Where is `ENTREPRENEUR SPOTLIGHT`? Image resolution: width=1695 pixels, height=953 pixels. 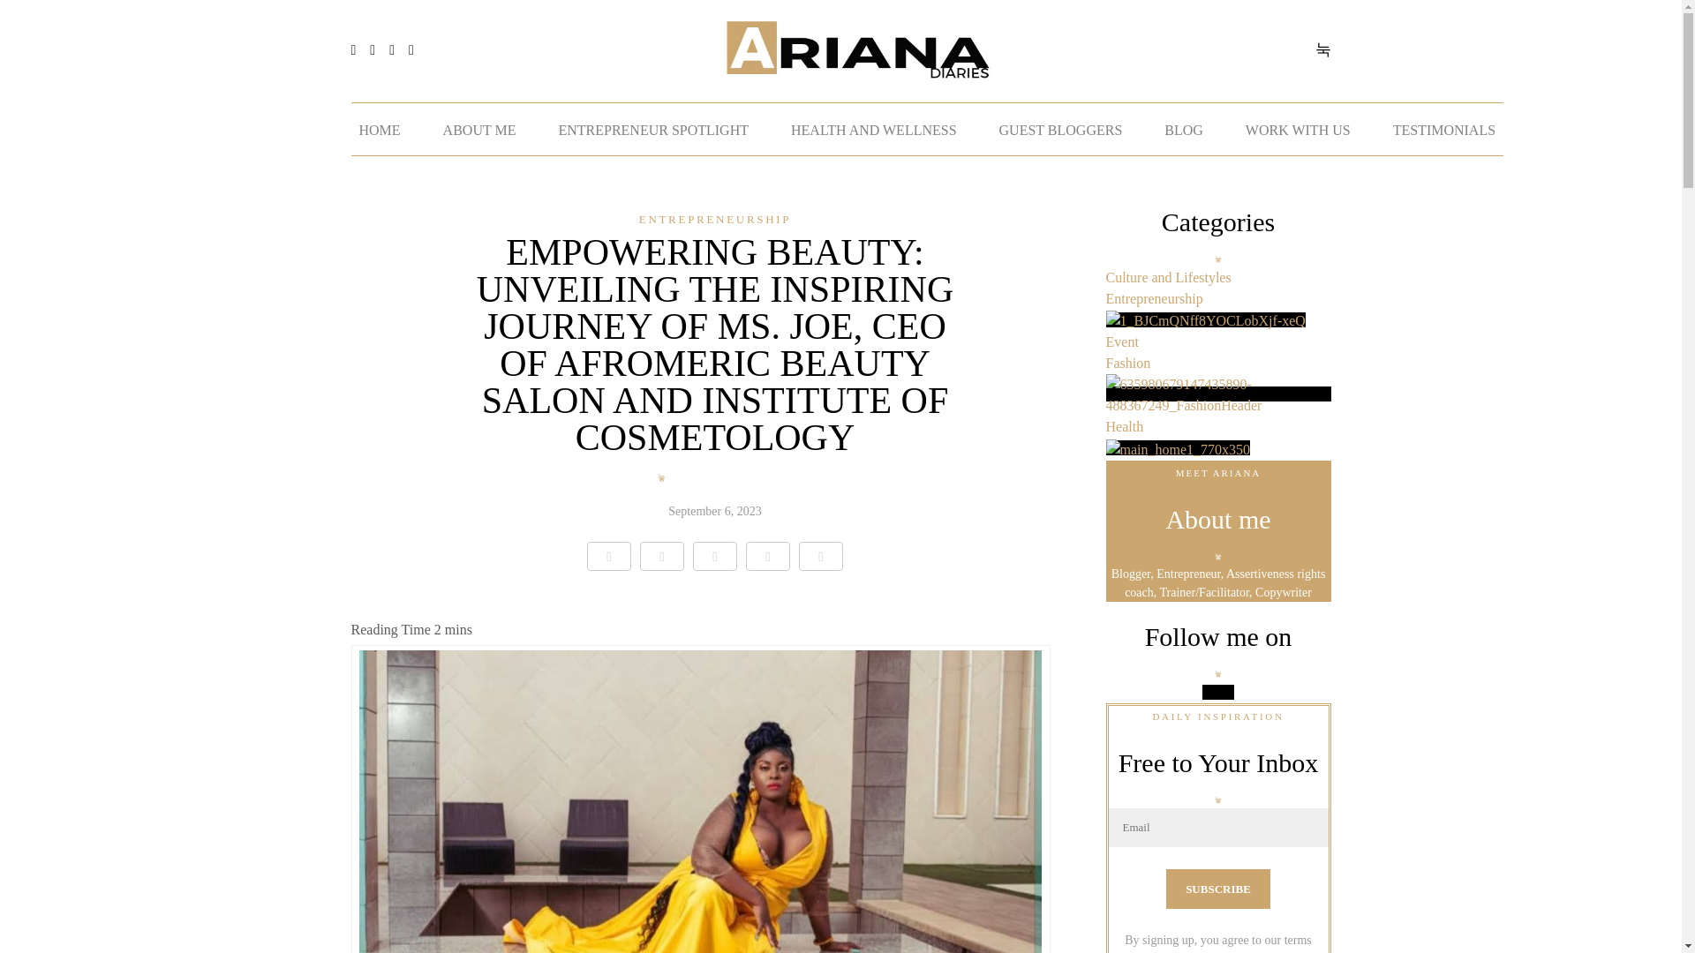 ENTREPRENEUR SPOTLIGHT is located at coordinates (653, 129).